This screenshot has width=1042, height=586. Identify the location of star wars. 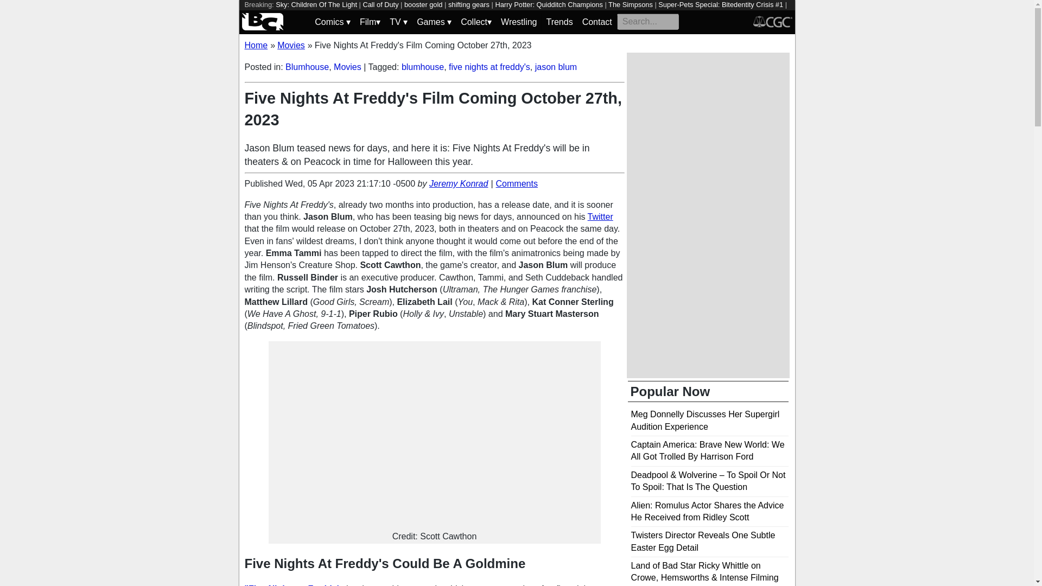
(258, 14).